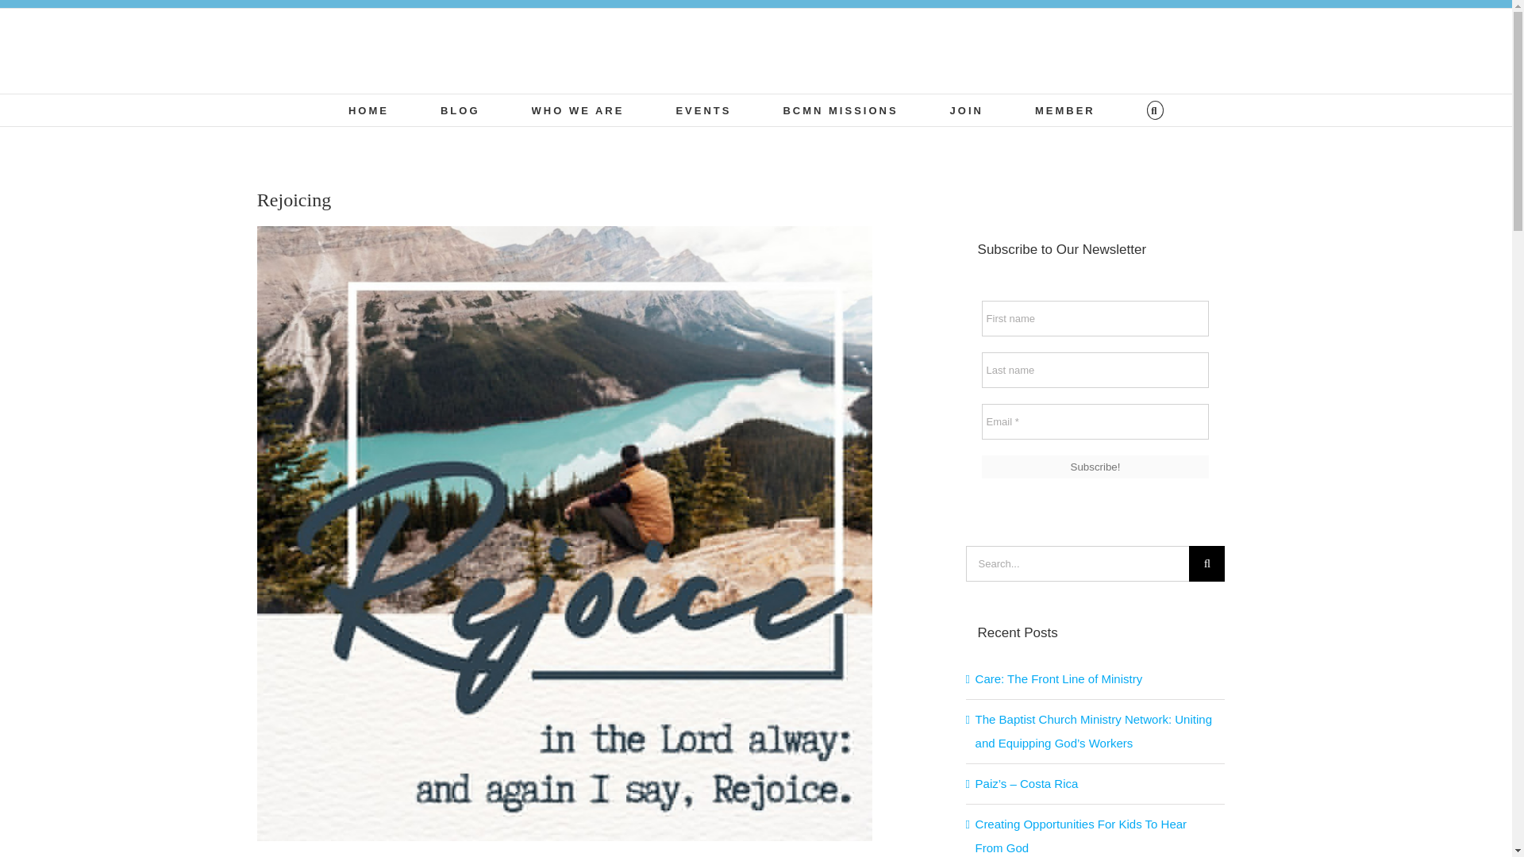 The height and width of the screenshot is (857, 1524). I want to click on HOME, so click(368, 110).